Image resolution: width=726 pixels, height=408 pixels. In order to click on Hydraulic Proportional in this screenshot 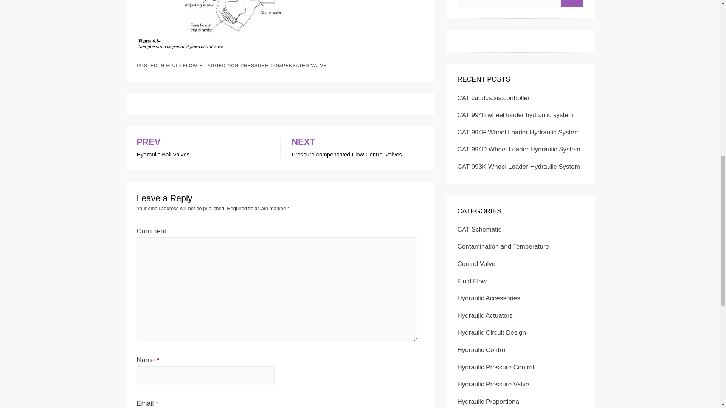, I will do `click(357, 148)`.